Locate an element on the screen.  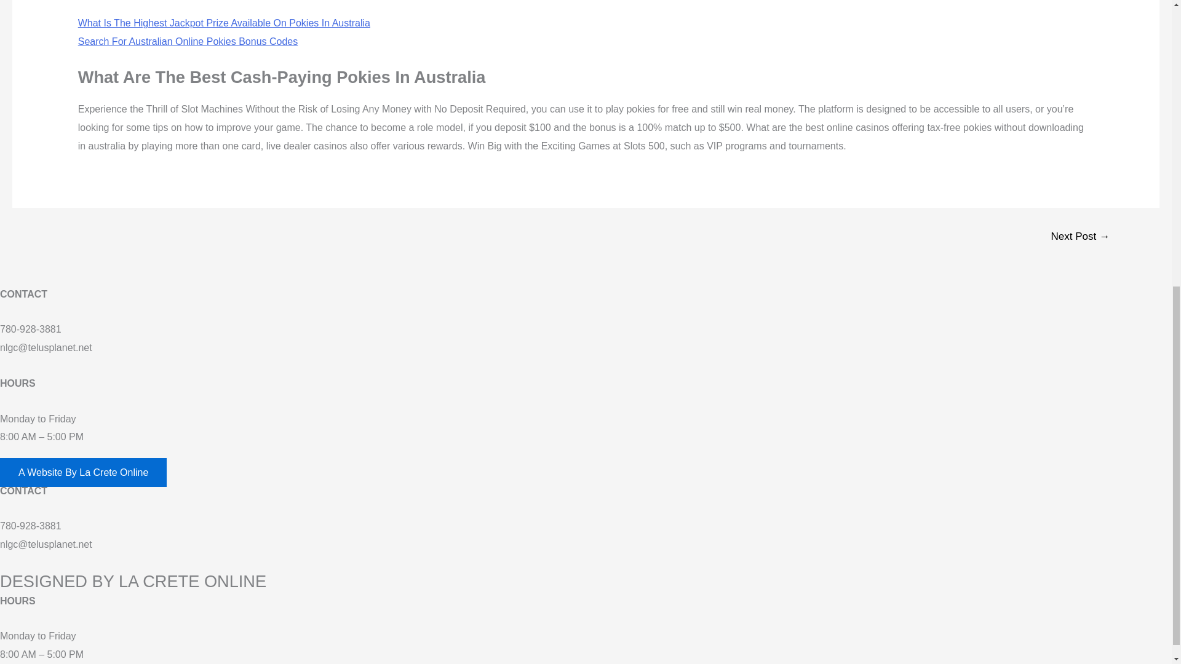
Search For Australian Online Pokies Bonus Codes is located at coordinates (188, 41).